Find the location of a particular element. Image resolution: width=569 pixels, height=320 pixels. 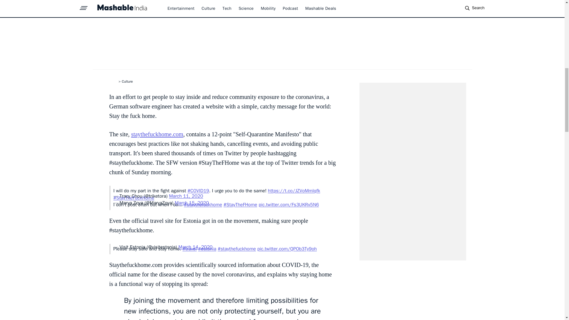

March 11, 2020 is located at coordinates (186, 196).